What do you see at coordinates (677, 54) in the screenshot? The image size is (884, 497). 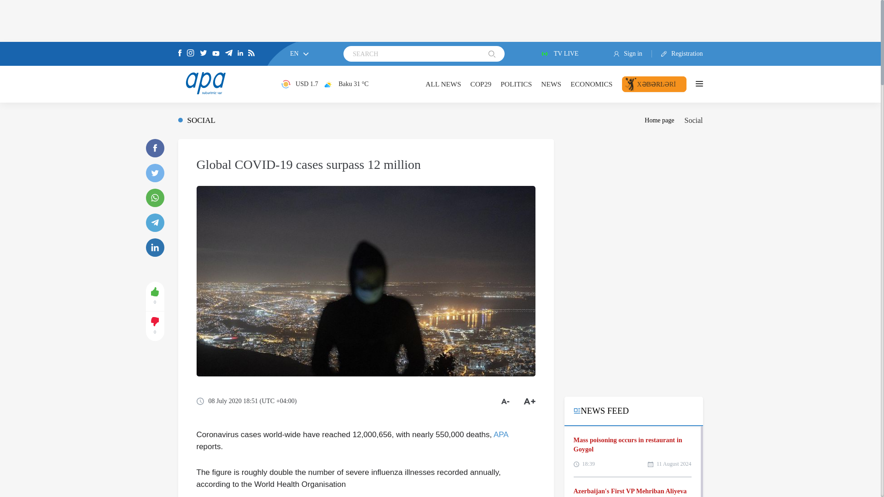 I see `Registration` at bounding box center [677, 54].